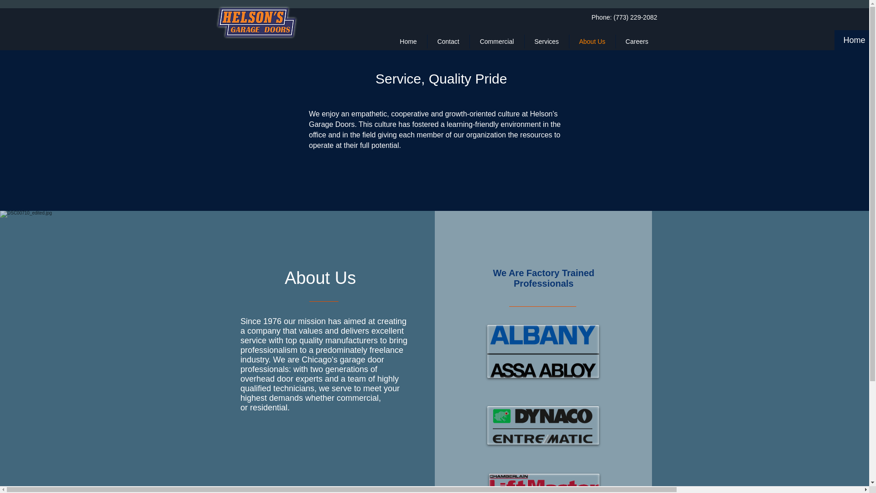 Image resolution: width=876 pixels, height=493 pixels. Describe the element at coordinates (408, 41) in the screenshot. I see `Home` at that location.